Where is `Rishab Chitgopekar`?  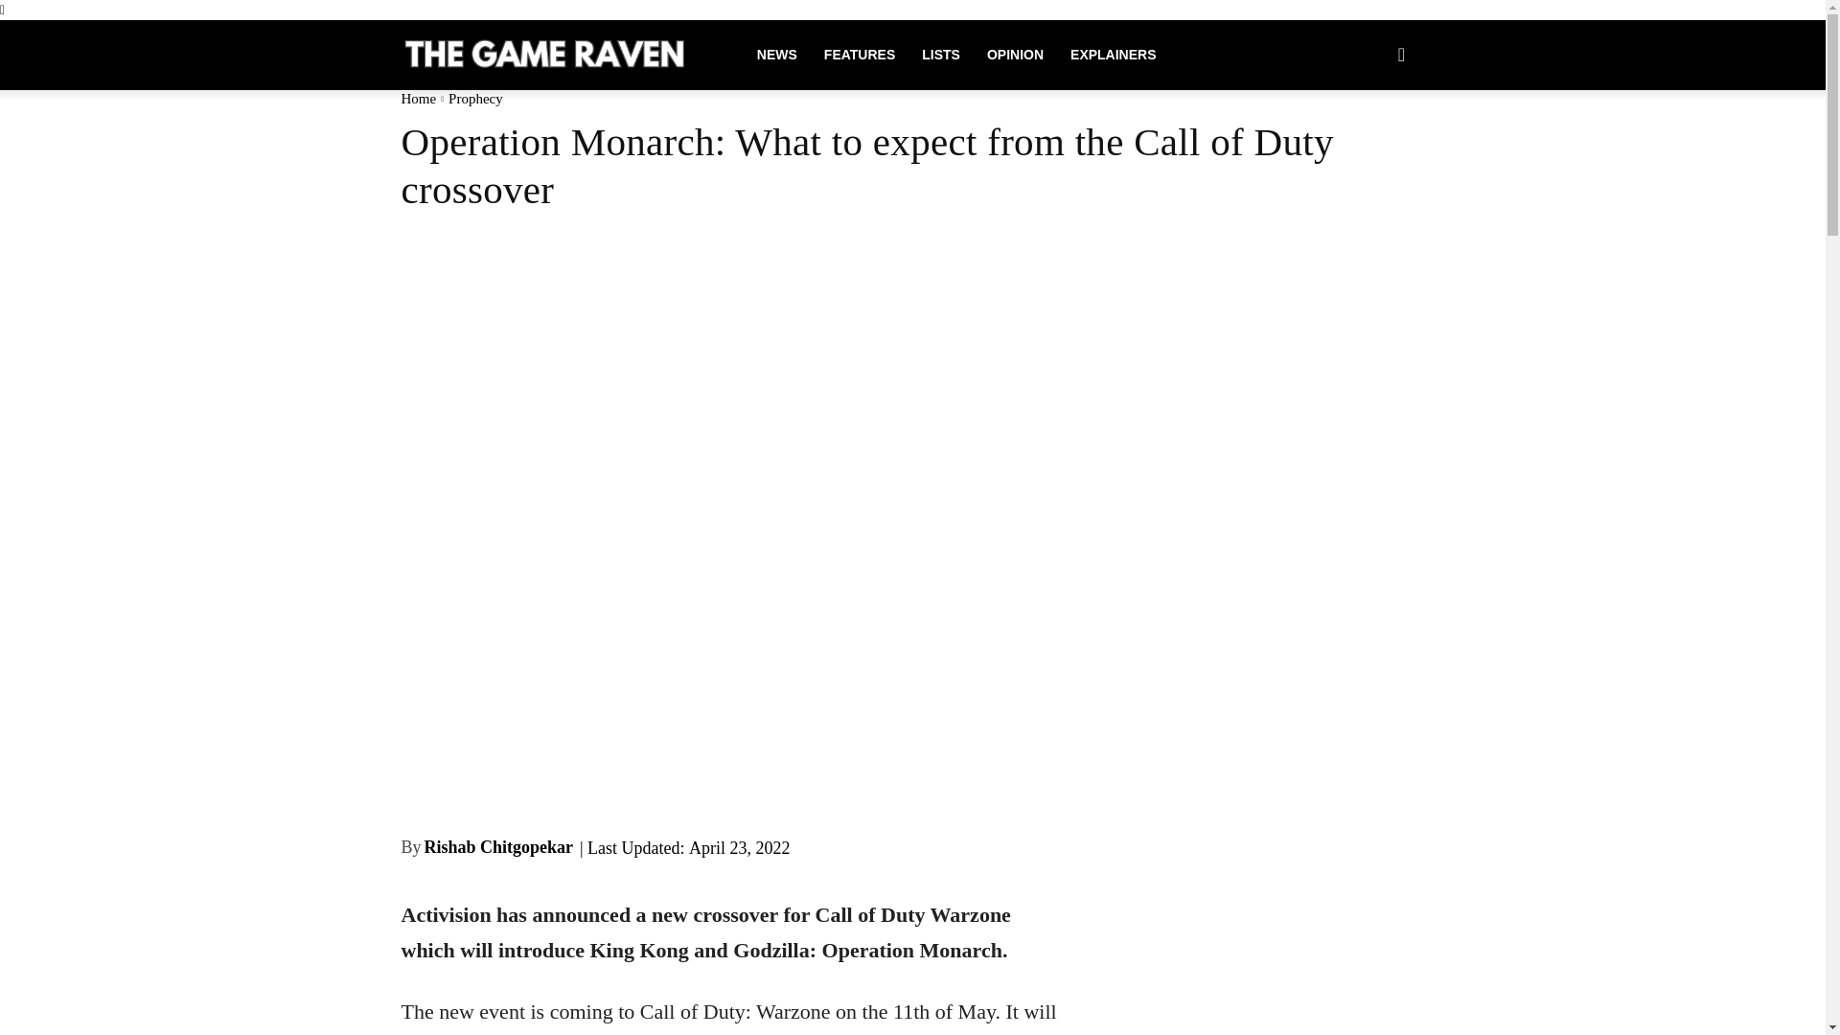 Rishab Chitgopekar is located at coordinates (499, 847).